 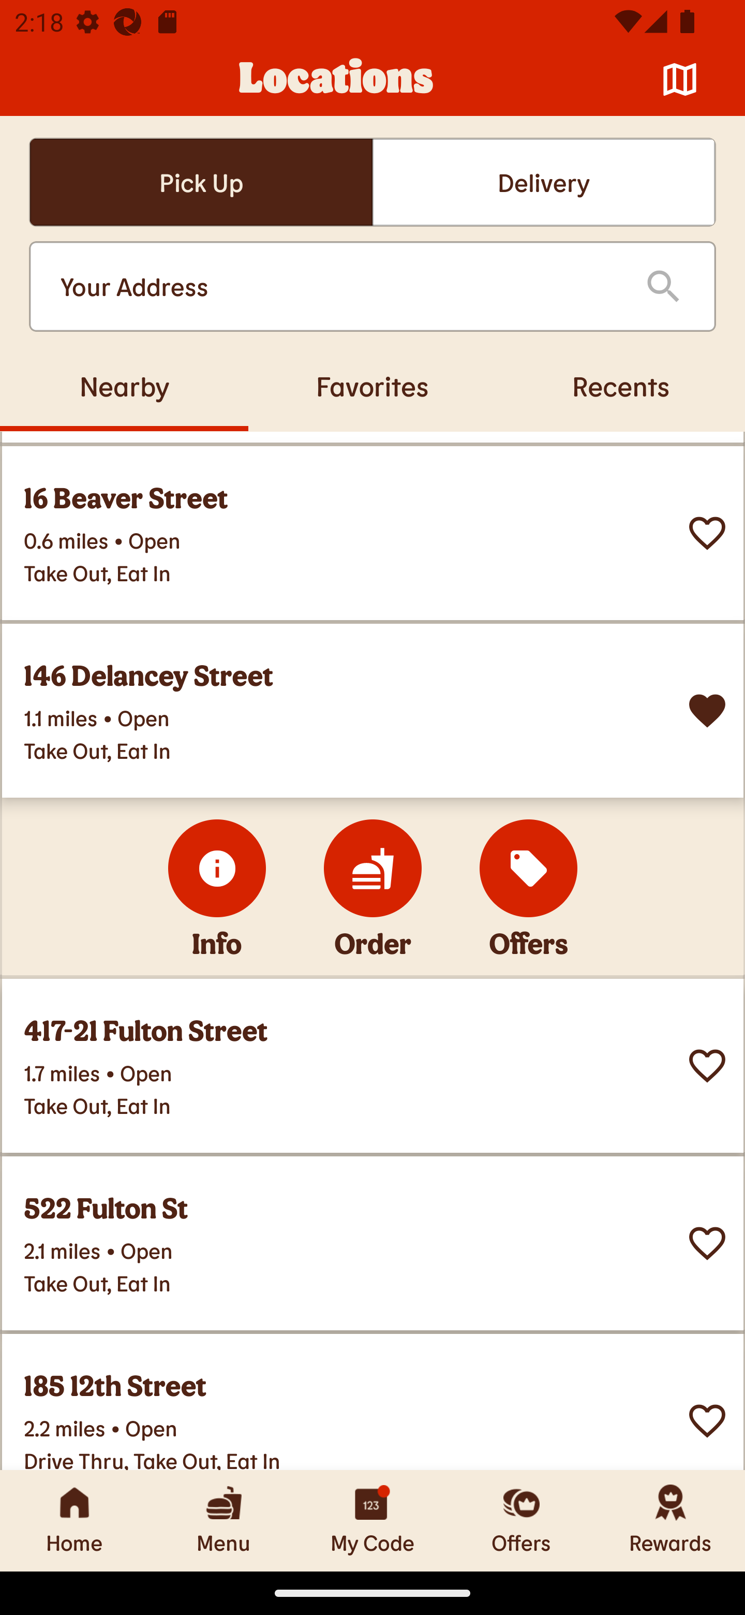 What do you see at coordinates (707, 1065) in the screenshot?
I see `Set this restaurant as a favorite ` at bounding box center [707, 1065].